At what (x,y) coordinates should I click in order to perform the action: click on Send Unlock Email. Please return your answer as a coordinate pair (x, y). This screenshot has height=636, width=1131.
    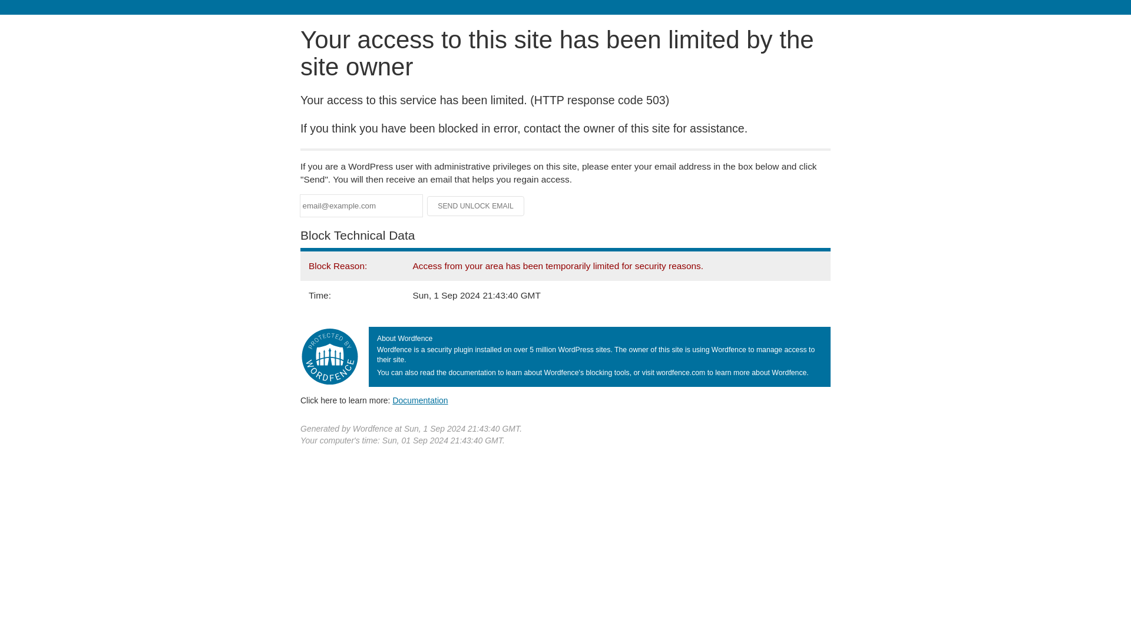
    Looking at the image, I should click on (476, 206).